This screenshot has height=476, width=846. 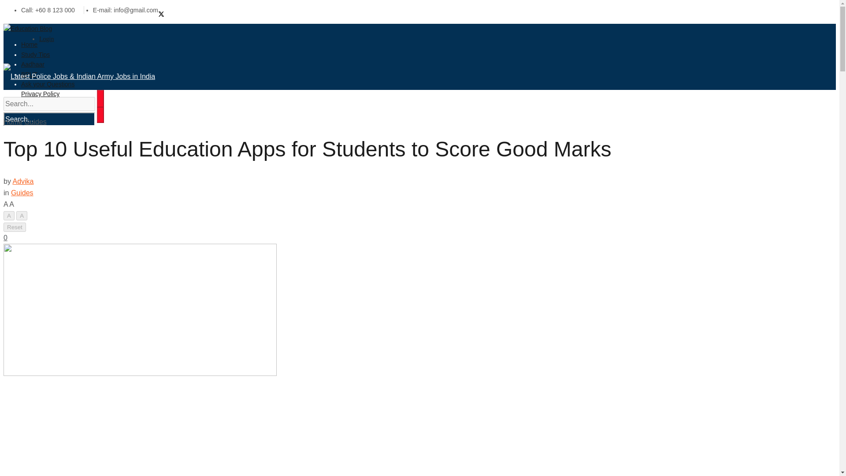 I want to click on Login, so click(x=46, y=39).